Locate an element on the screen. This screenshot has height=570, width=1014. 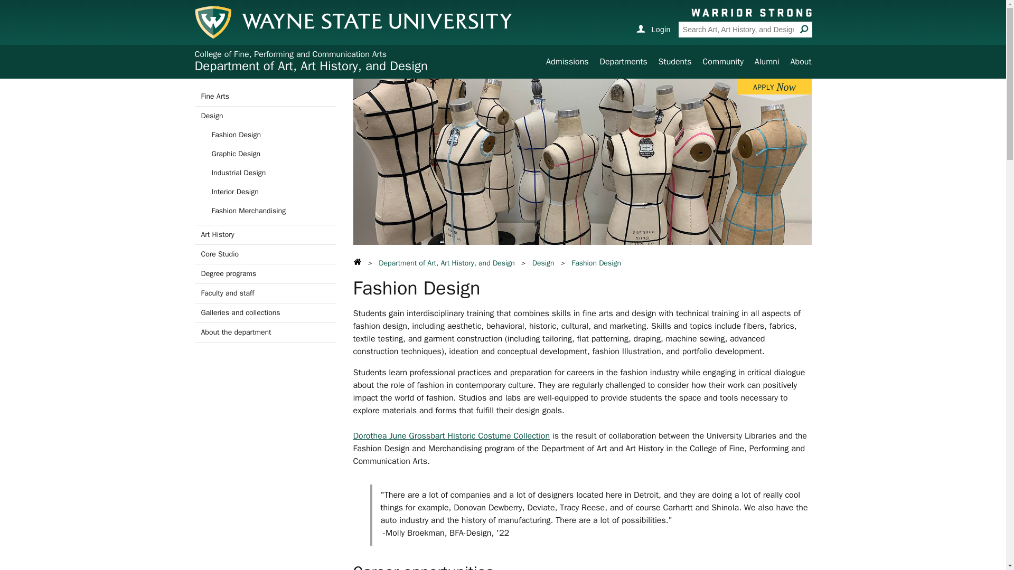
Search is located at coordinates (804, 28).